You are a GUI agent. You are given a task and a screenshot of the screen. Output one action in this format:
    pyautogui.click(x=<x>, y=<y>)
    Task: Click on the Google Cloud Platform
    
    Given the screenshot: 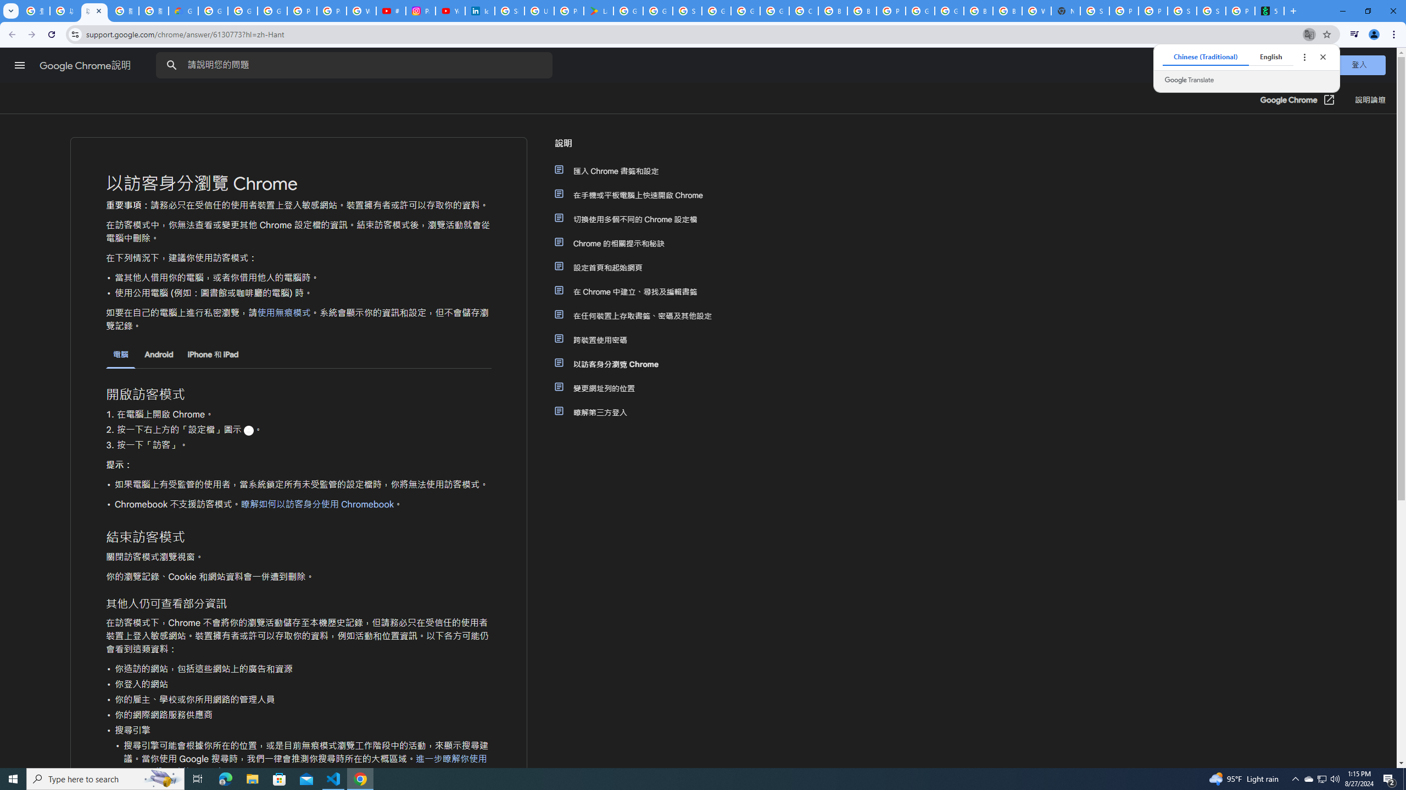 What is the action you would take?
    pyautogui.click(x=745, y=11)
    